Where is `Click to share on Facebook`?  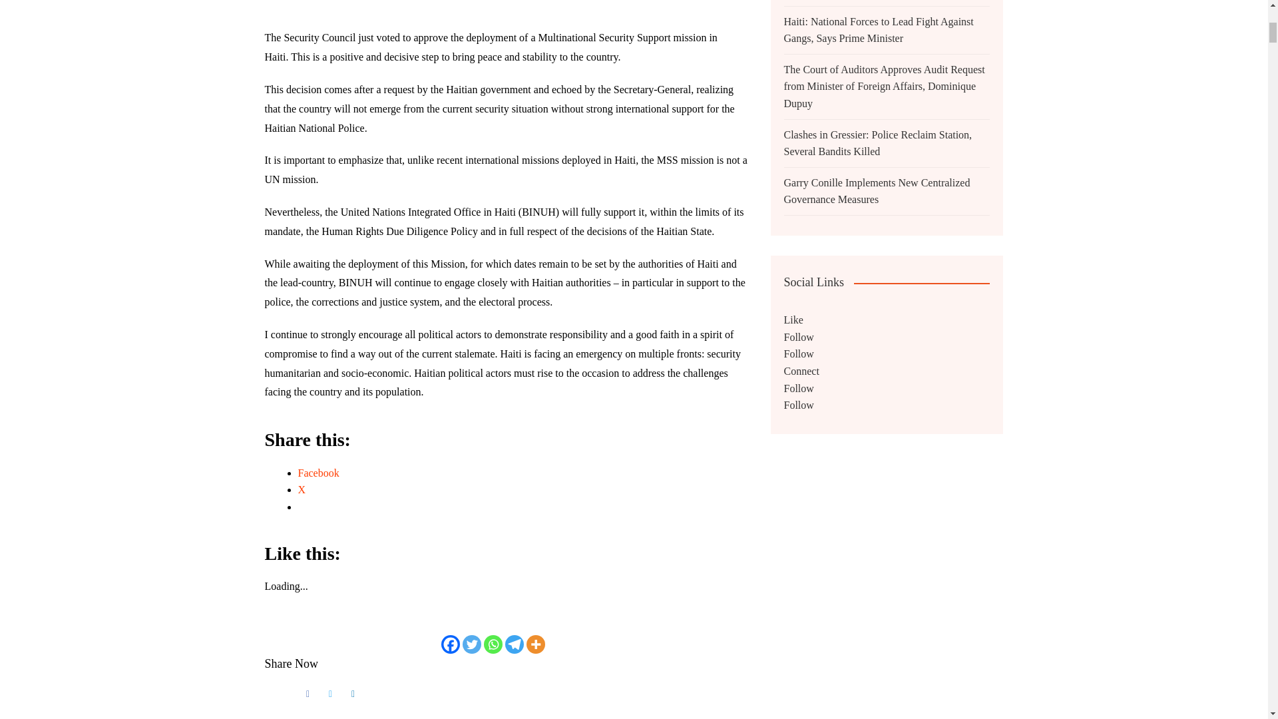 Click to share on Facebook is located at coordinates (318, 473).